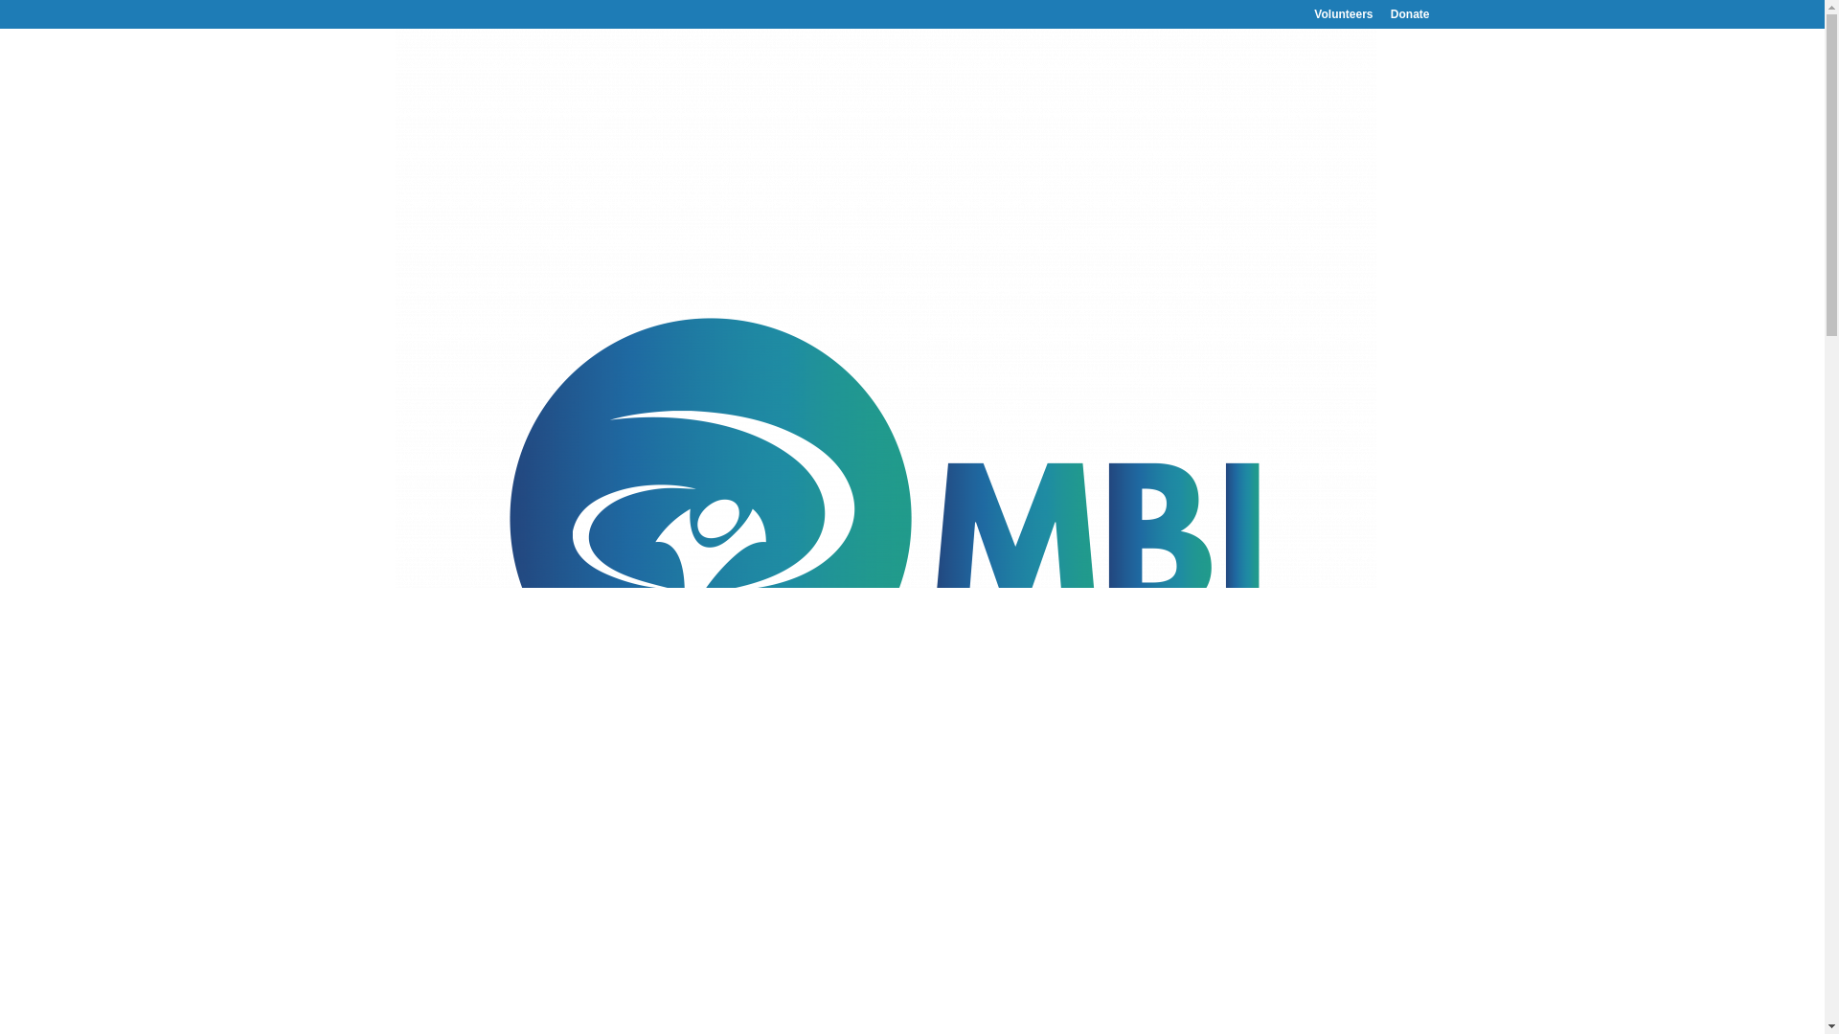  I want to click on Volunteers, so click(1343, 18).